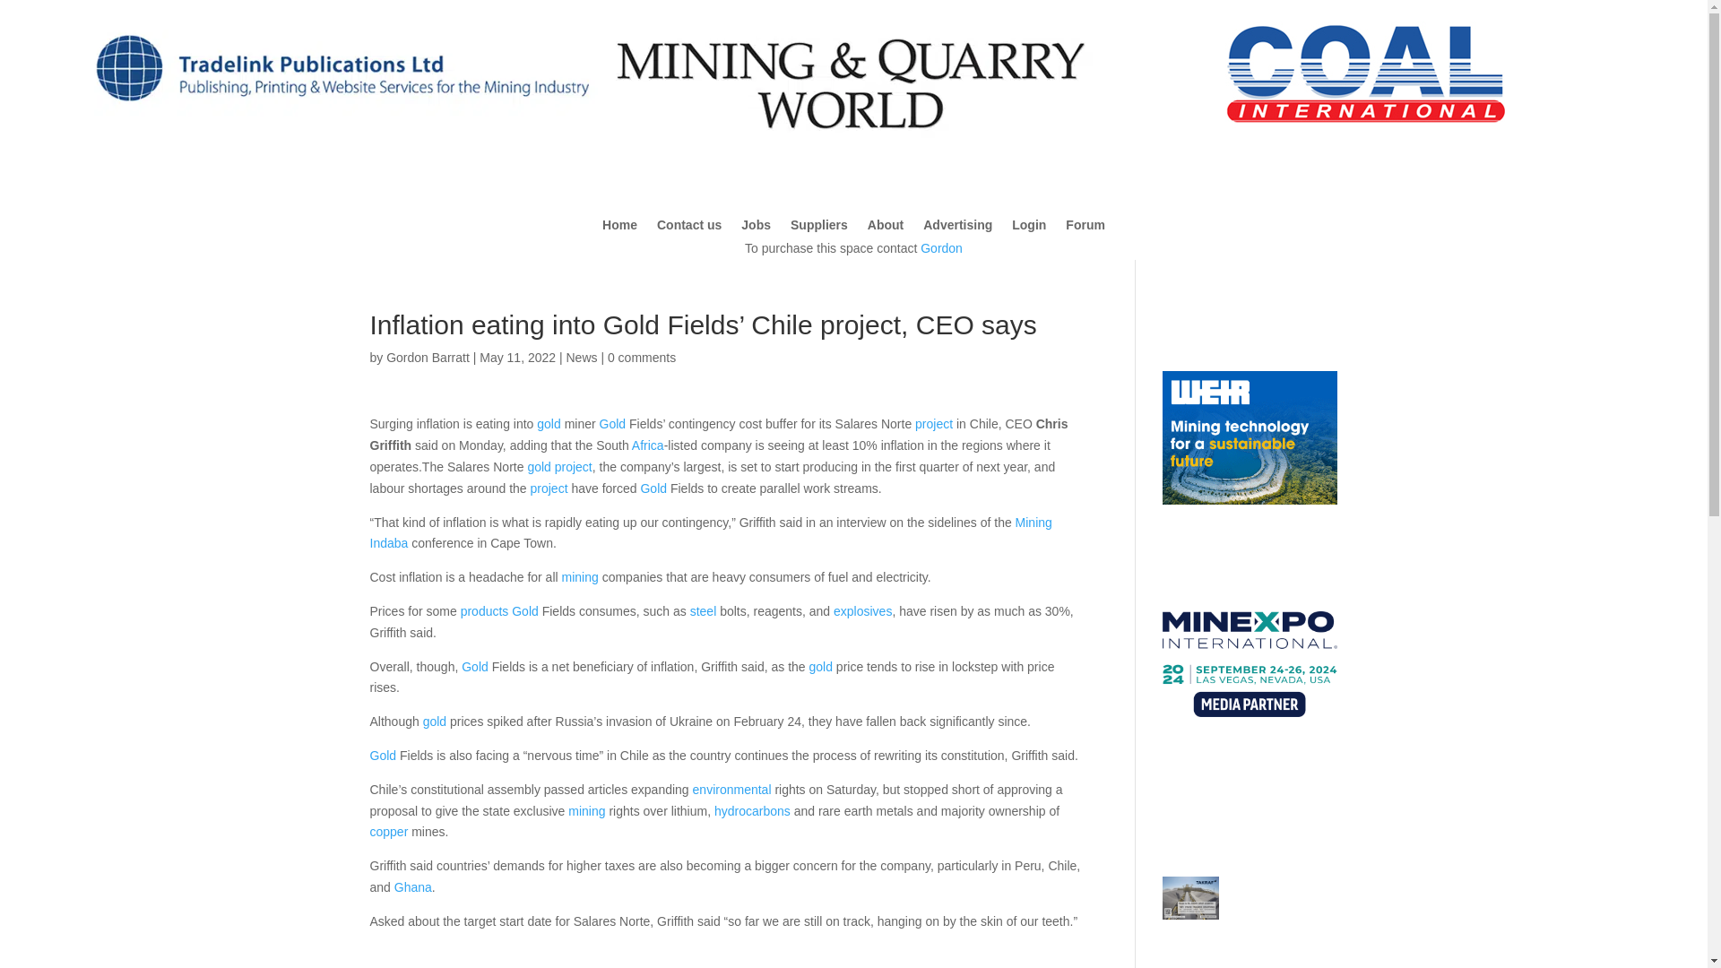 The width and height of the screenshot is (1721, 968). I want to click on Mining, so click(1033, 522).